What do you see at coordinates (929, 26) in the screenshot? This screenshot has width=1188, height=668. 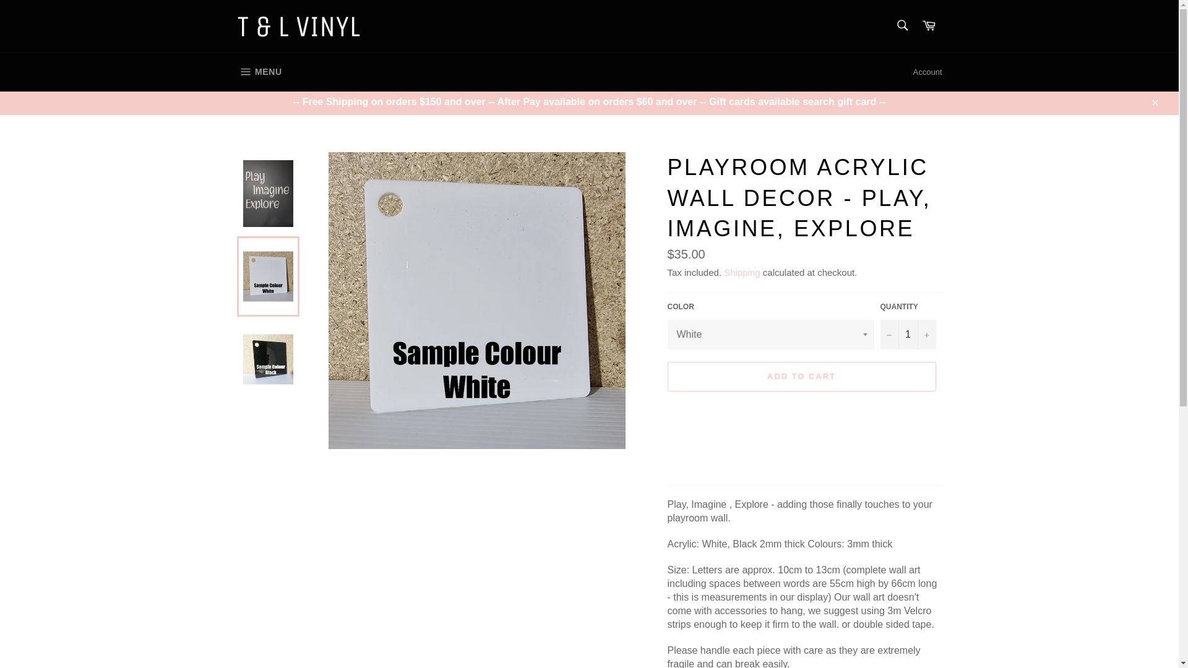 I see `Cart` at bounding box center [929, 26].